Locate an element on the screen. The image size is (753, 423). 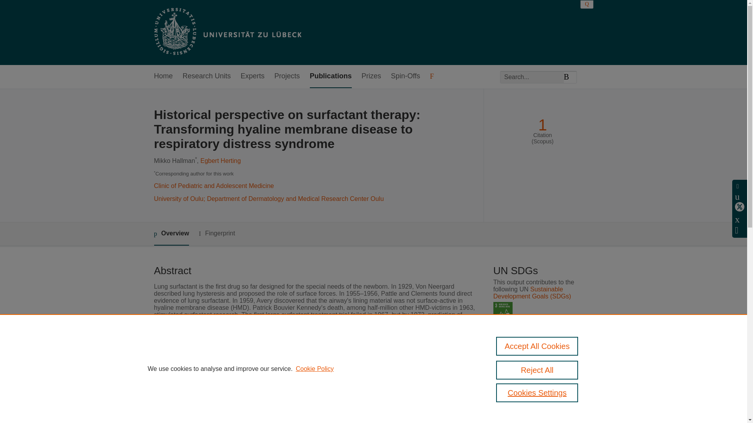
Egbert Herting is located at coordinates (220, 161).